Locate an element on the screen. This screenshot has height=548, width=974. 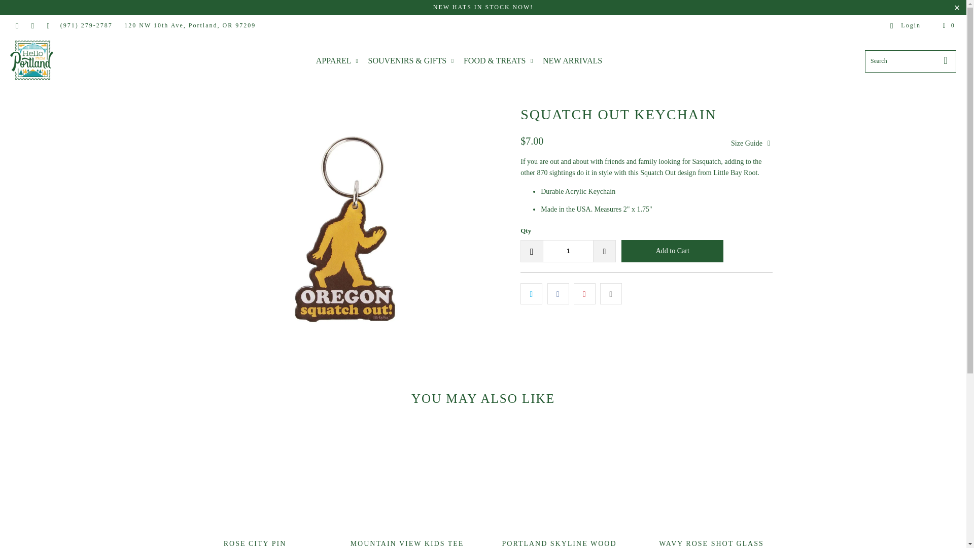
Share this on Pinterest is located at coordinates (584, 294).